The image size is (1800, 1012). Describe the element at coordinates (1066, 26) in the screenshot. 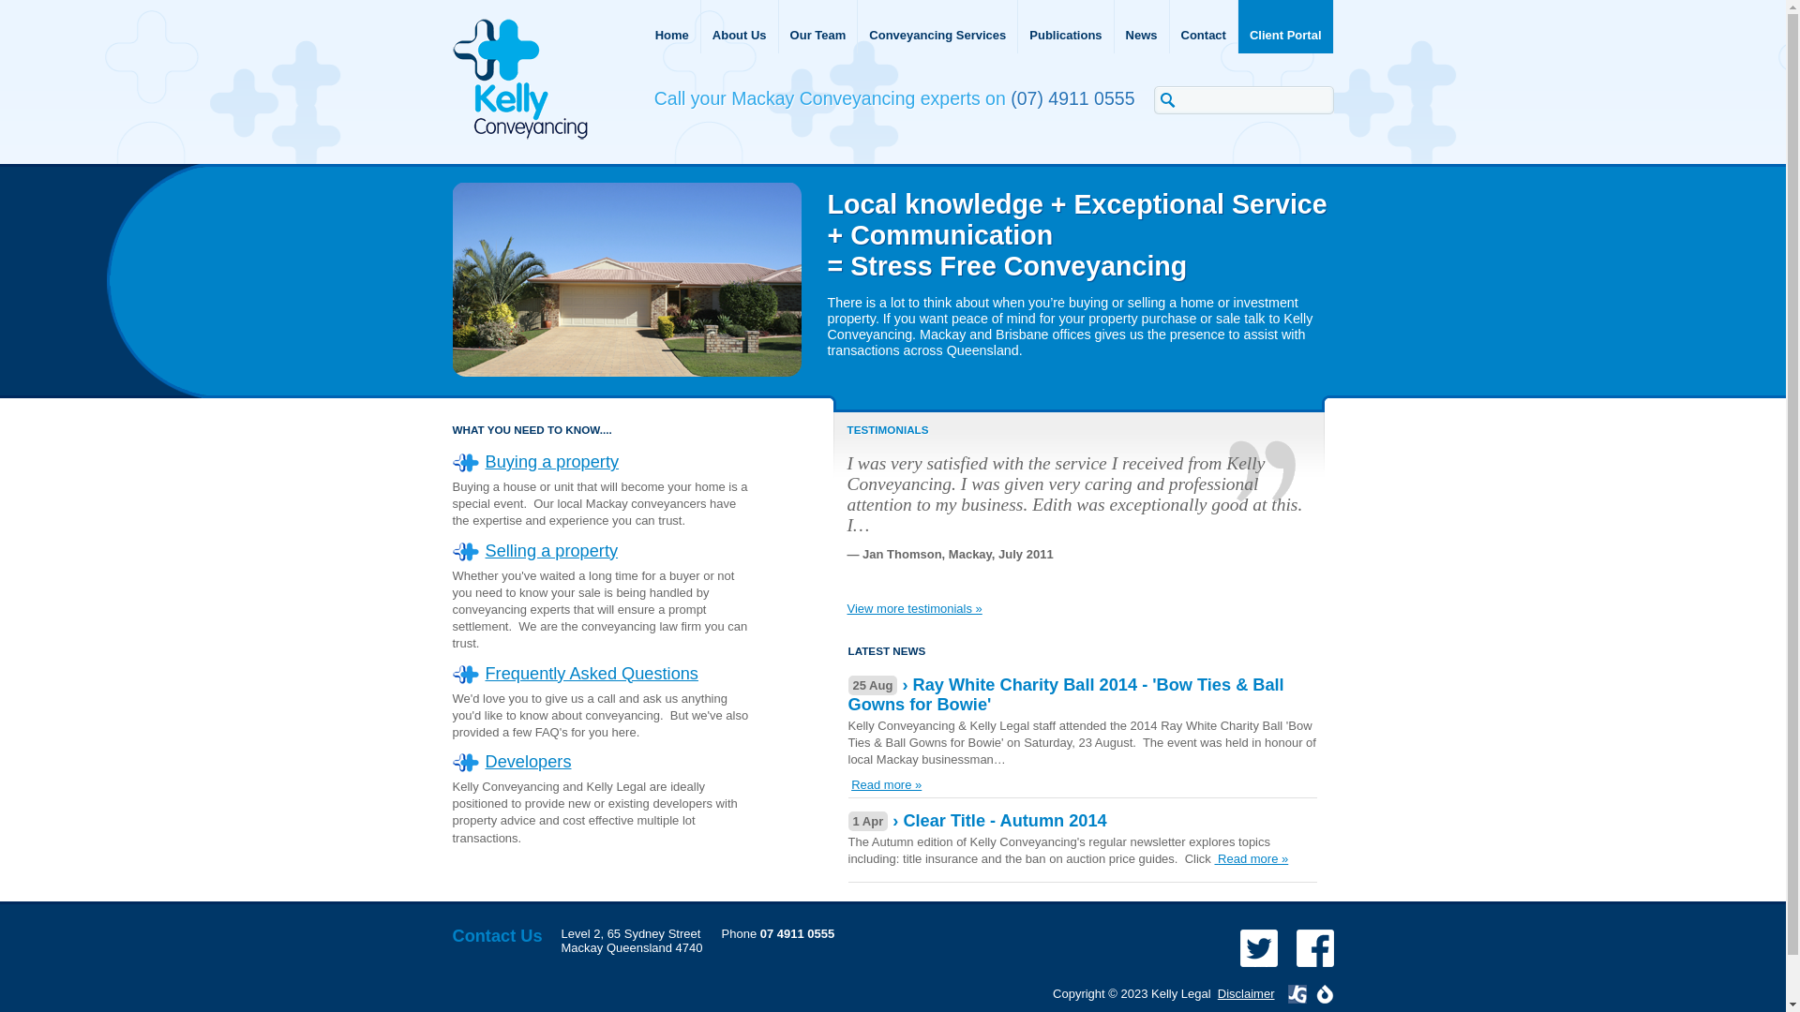

I see `Publications` at that location.